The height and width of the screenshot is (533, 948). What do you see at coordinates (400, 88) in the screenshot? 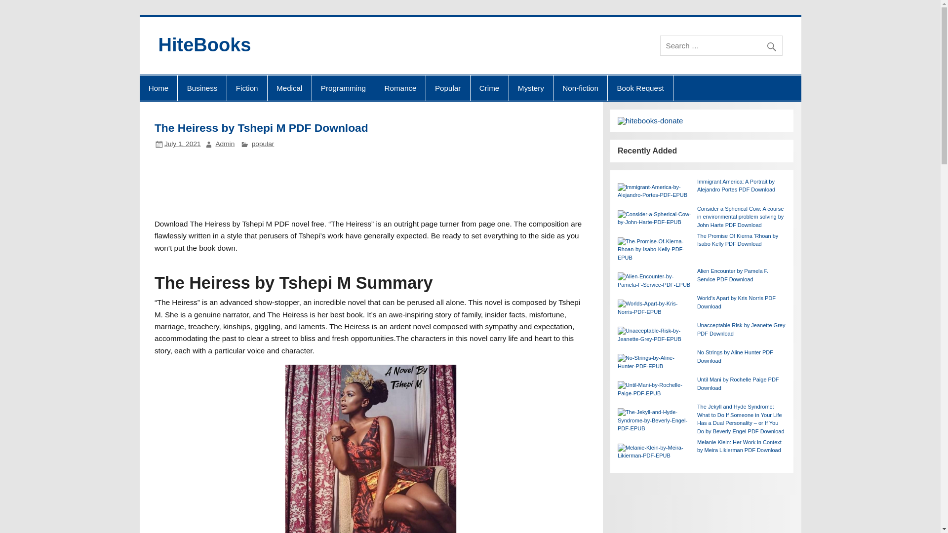
I see `Romance` at bounding box center [400, 88].